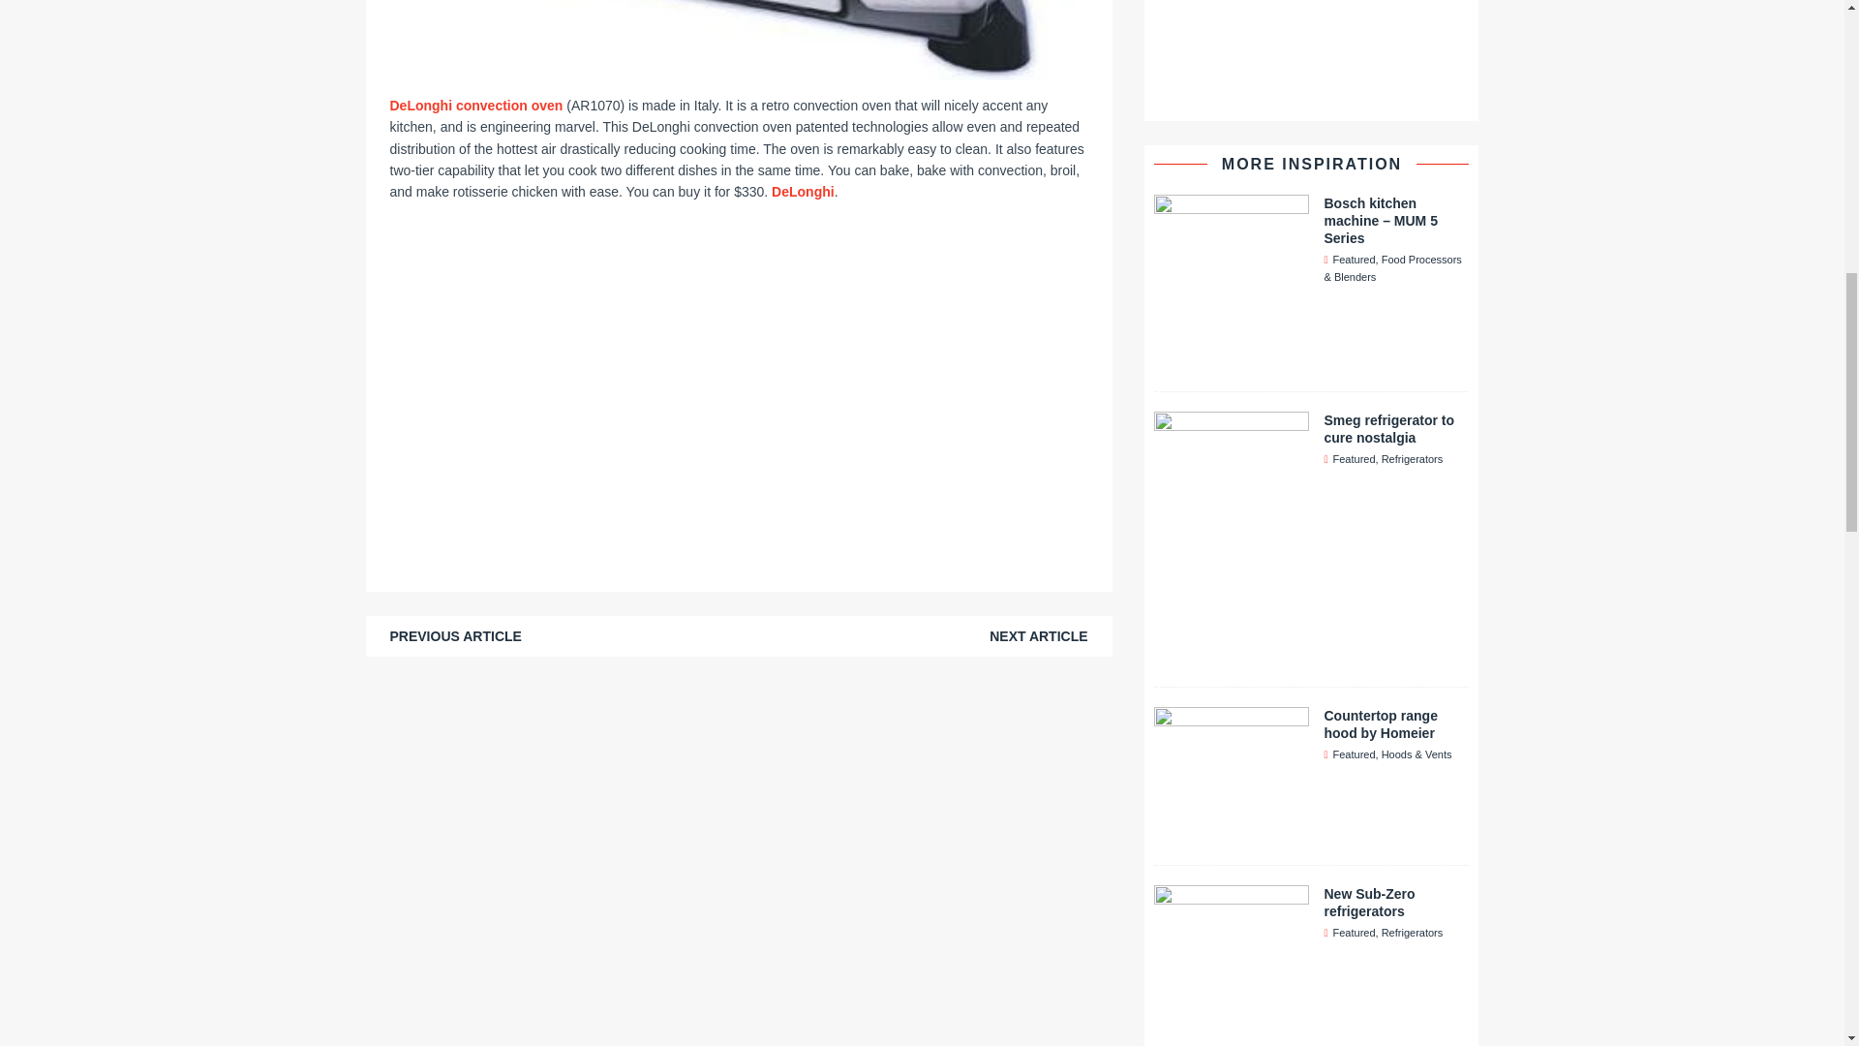 This screenshot has height=1046, width=1859. What do you see at coordinates (1369, 903) in the screenshot?
I see `New Sub-Zero refrigerators` at bounding box center [1369, 903].